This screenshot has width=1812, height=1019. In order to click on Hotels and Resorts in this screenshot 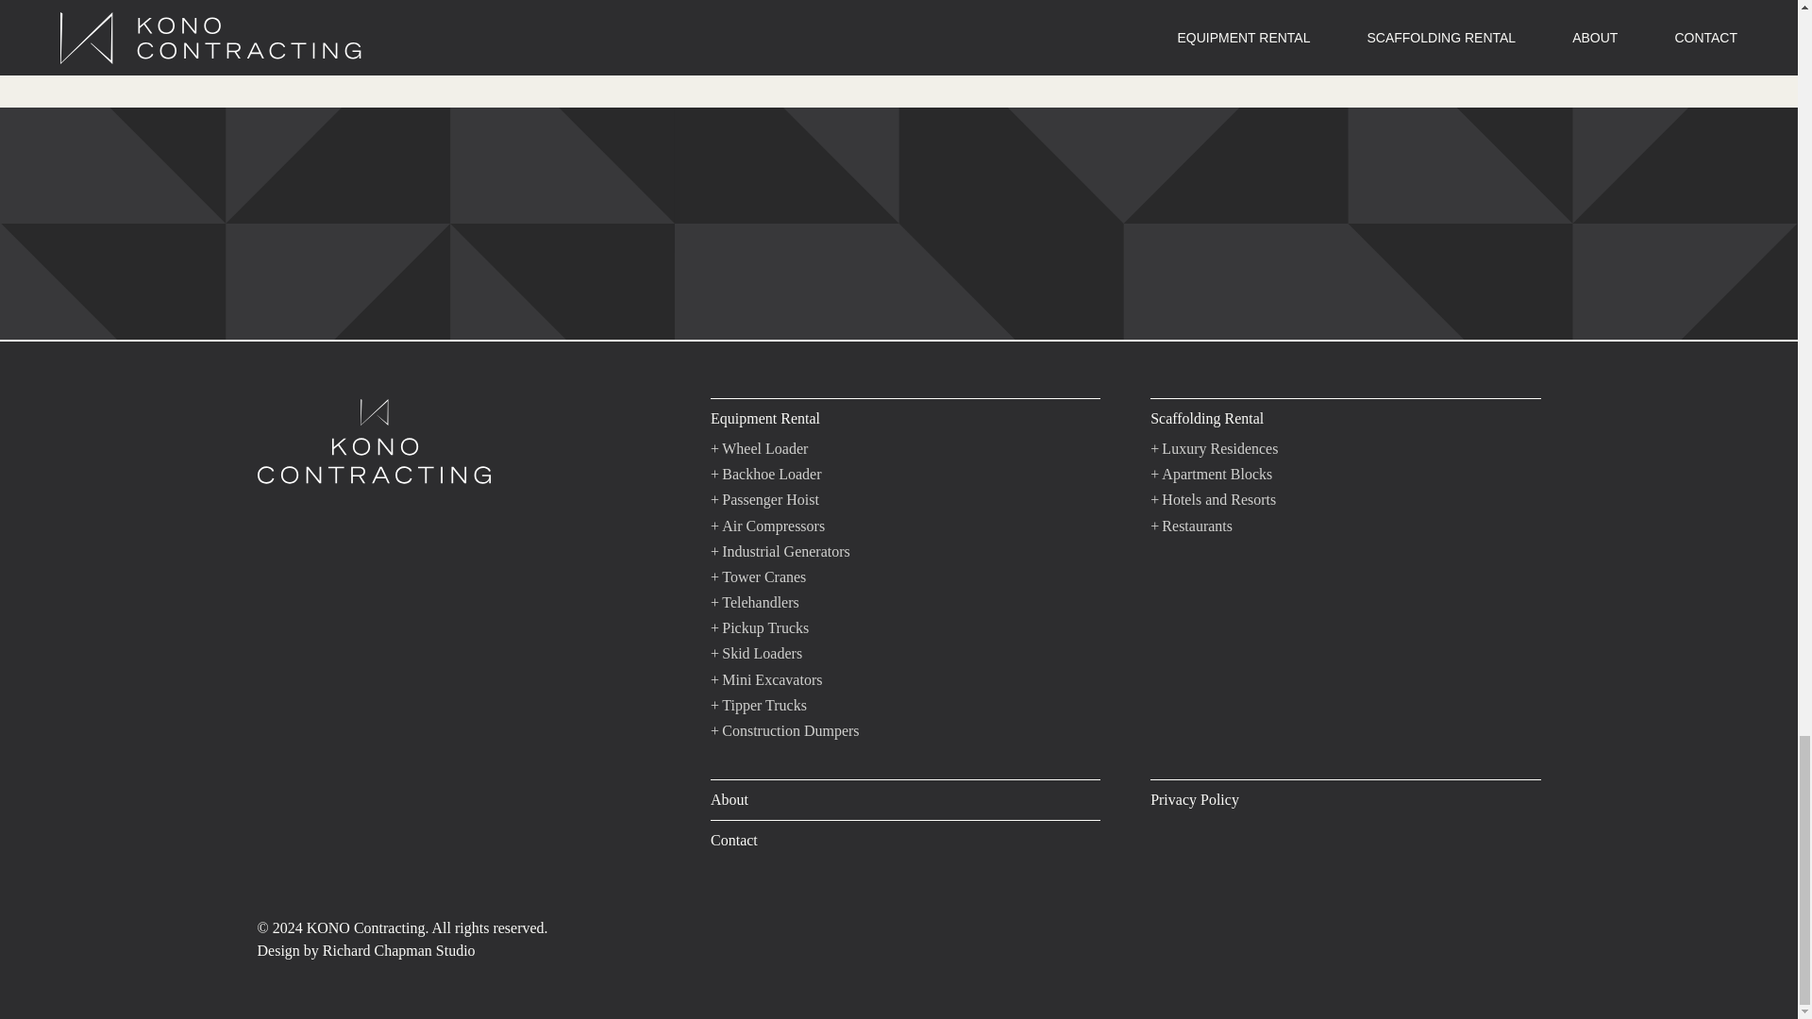, I will do `click(1213, 500)`.